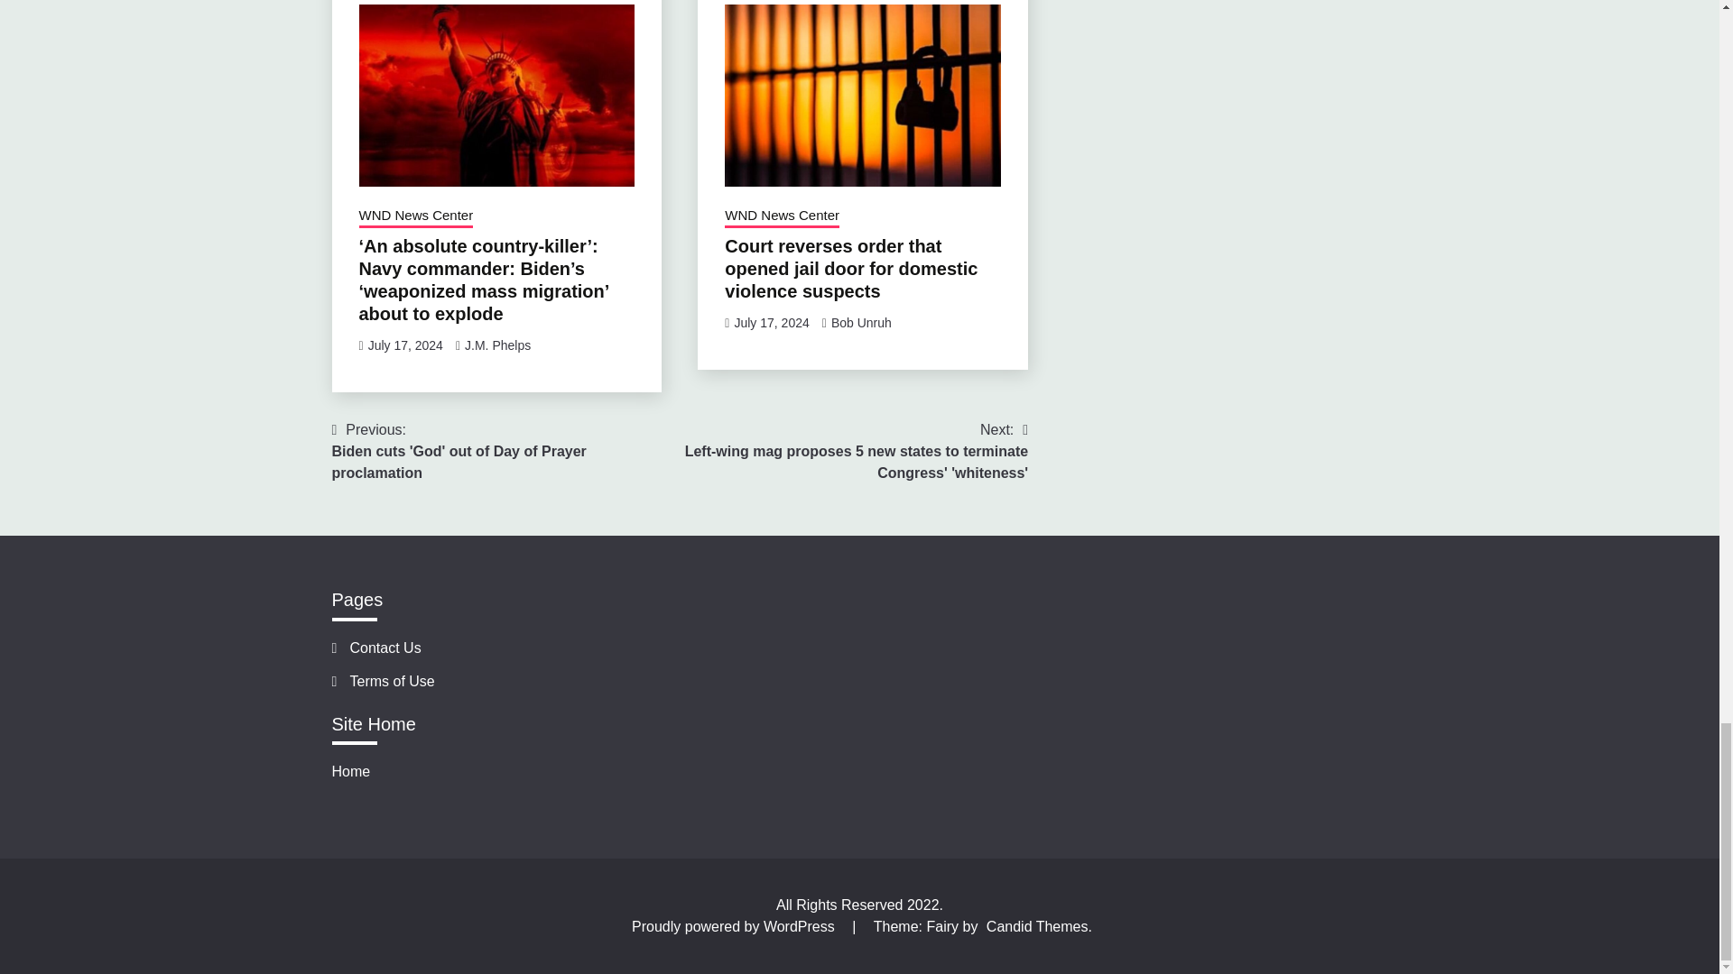 The height and width of the screenshot is (974, 1733). Describe the element at coordinates (415, 216) in the screenshot. I see `July 17, 2024` at that location.